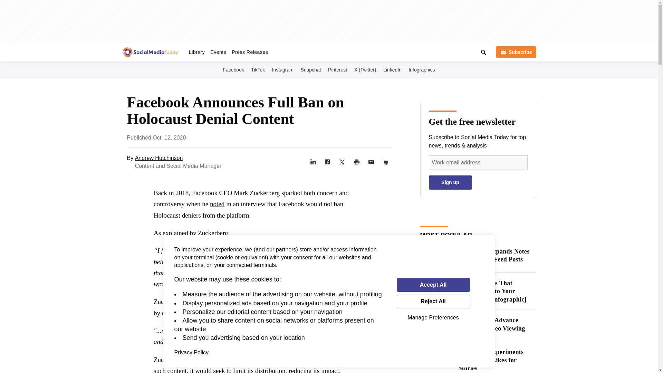  Describe the element at coordinates (159, 158) in the screenshot. I see `Andrew Hutchinson` at that location.